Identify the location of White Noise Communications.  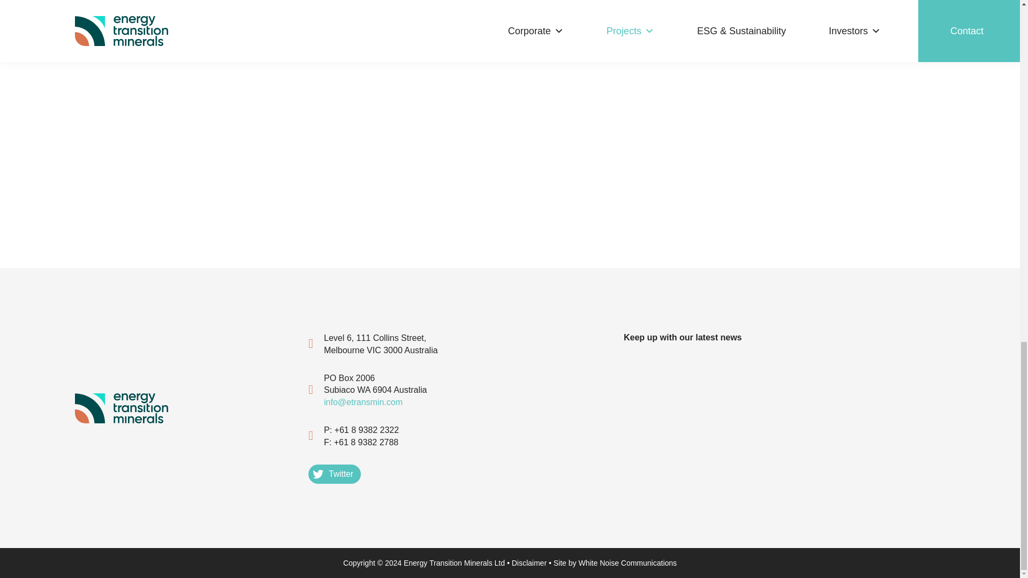
(627, 563).